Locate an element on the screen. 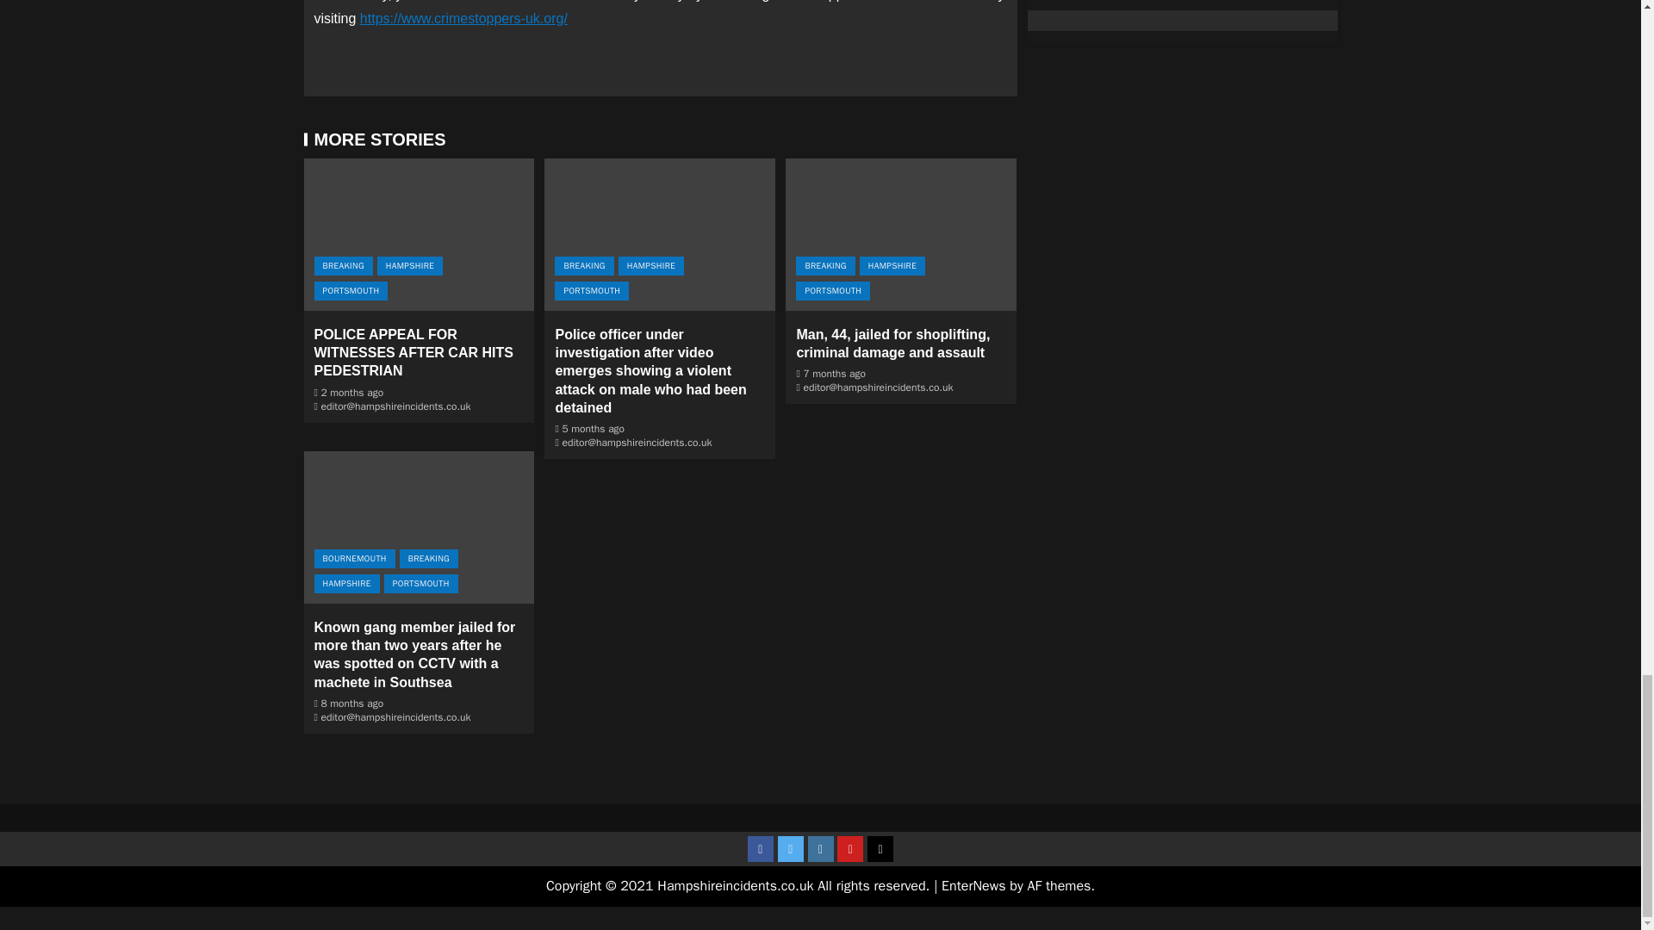 Image resolution: width=1654 pixels, height=930 pixels. BREAKING is located at coordinates (343, 265).